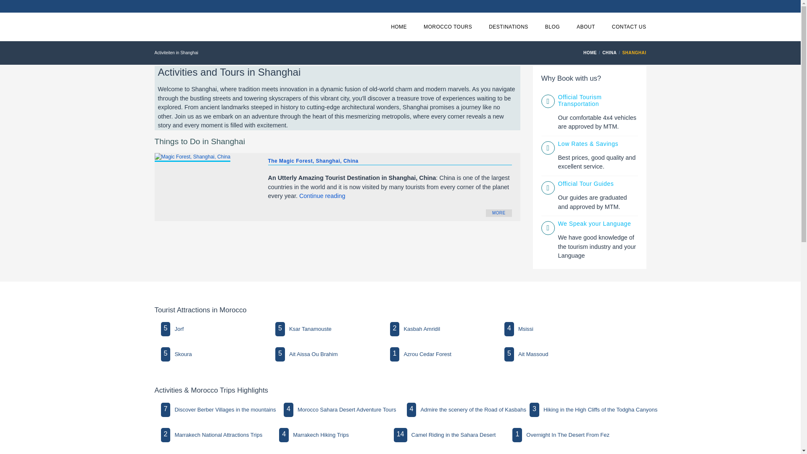 The height and width of the screenshot is (454, 807). Describe the element at coordinates (310, 329) in the screenshot. I see `Ksar Tanamouste` at that location.